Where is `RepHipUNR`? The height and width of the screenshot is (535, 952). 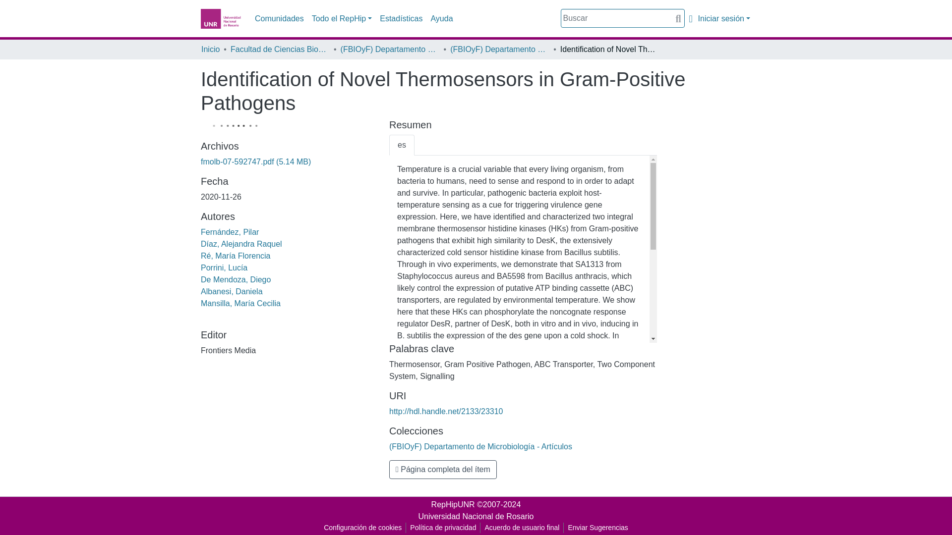 RepHipUNR is located at coordinates (453, 504).